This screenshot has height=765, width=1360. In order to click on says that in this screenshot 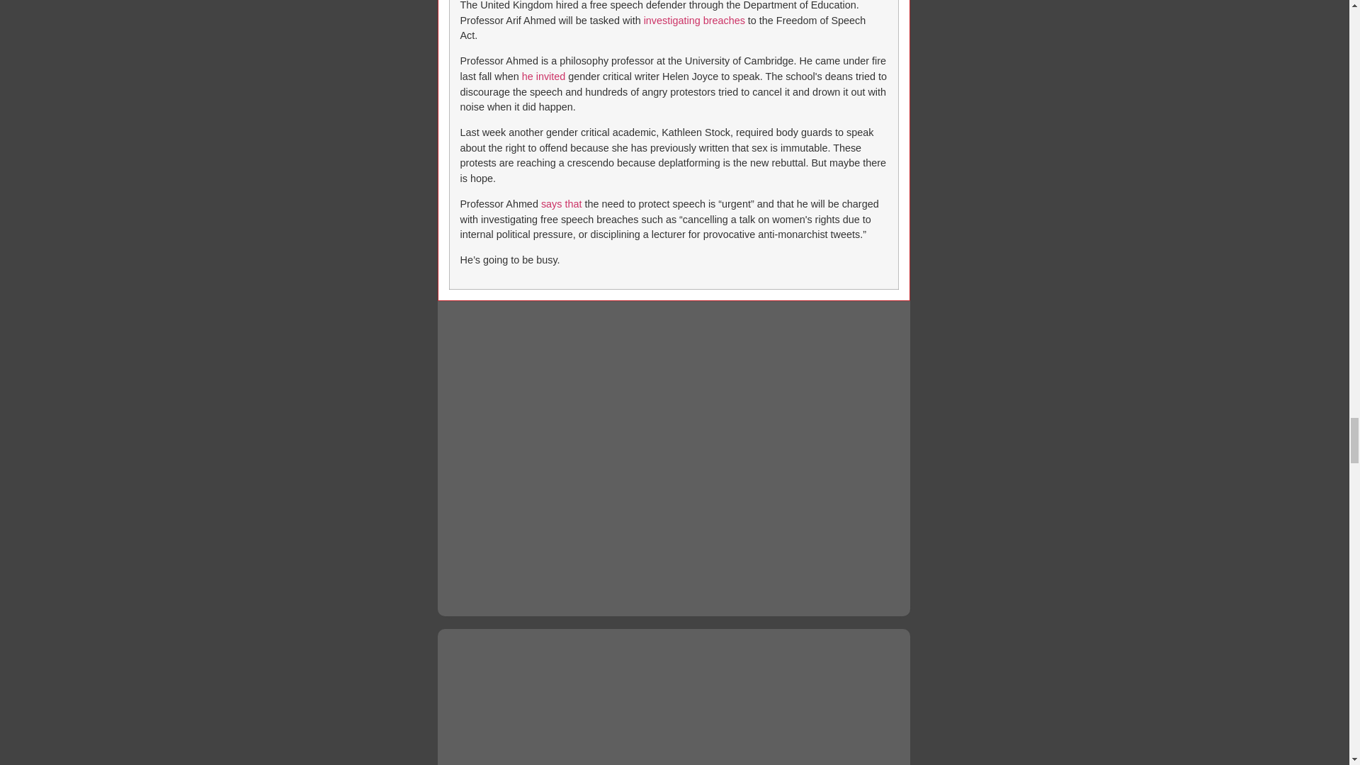, I will do `click(561, 203)`.